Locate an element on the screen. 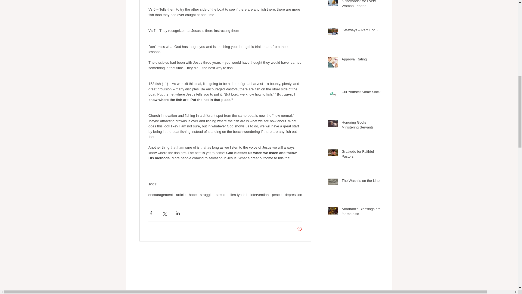  article is located at coordinates (181, 195).